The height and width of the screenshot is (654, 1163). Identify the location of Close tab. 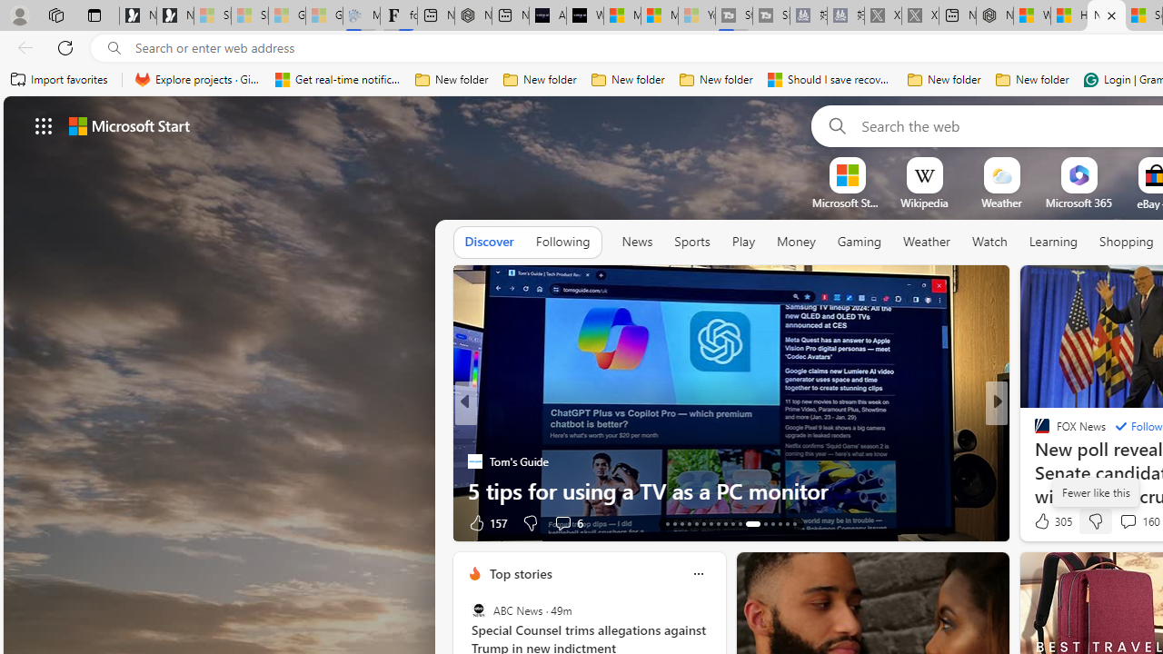
(1110, 15).